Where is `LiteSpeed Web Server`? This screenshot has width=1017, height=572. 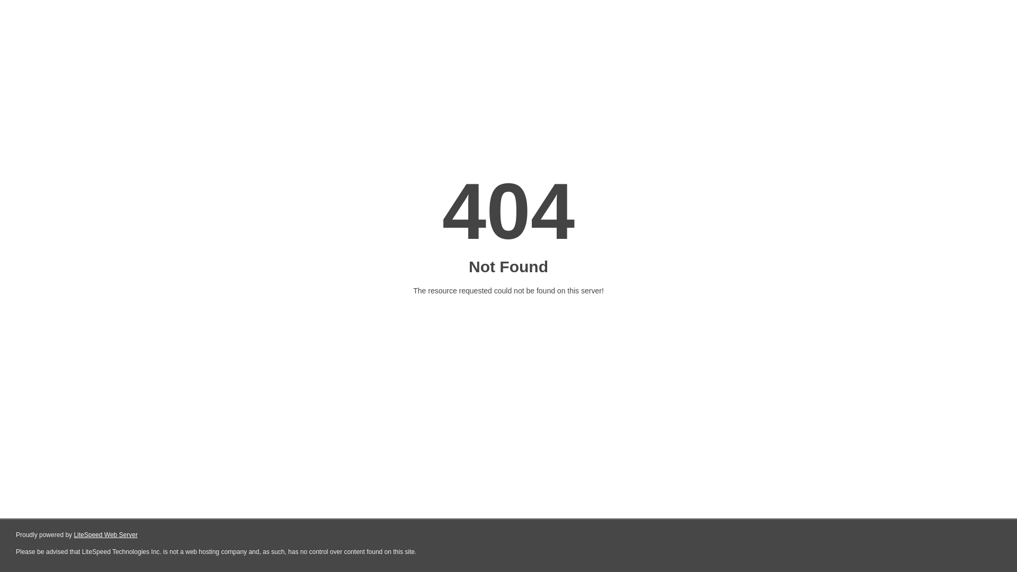
LiteSpeed Web Server is located at coordinates (106, 535).